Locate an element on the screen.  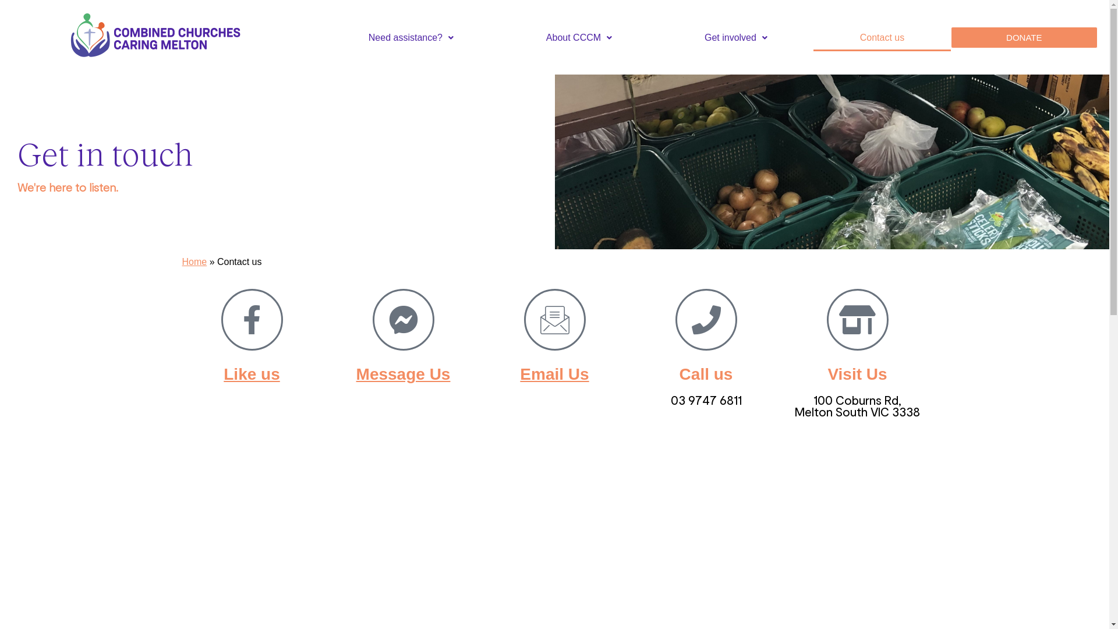
Home is located at coordinates (194, 262).